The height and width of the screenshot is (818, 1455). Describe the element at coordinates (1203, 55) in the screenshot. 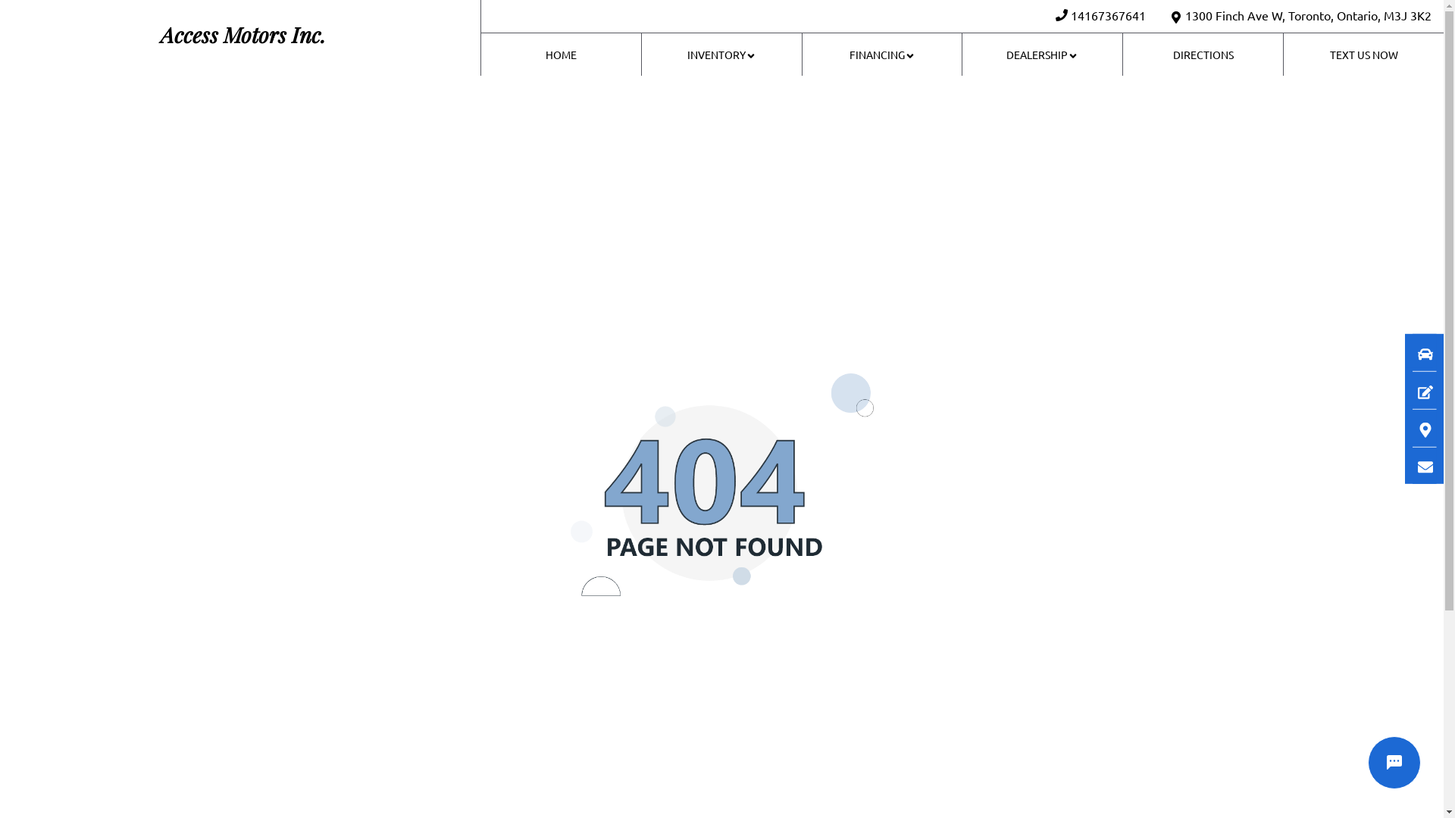

I see `DIRECTIONS` at that location.